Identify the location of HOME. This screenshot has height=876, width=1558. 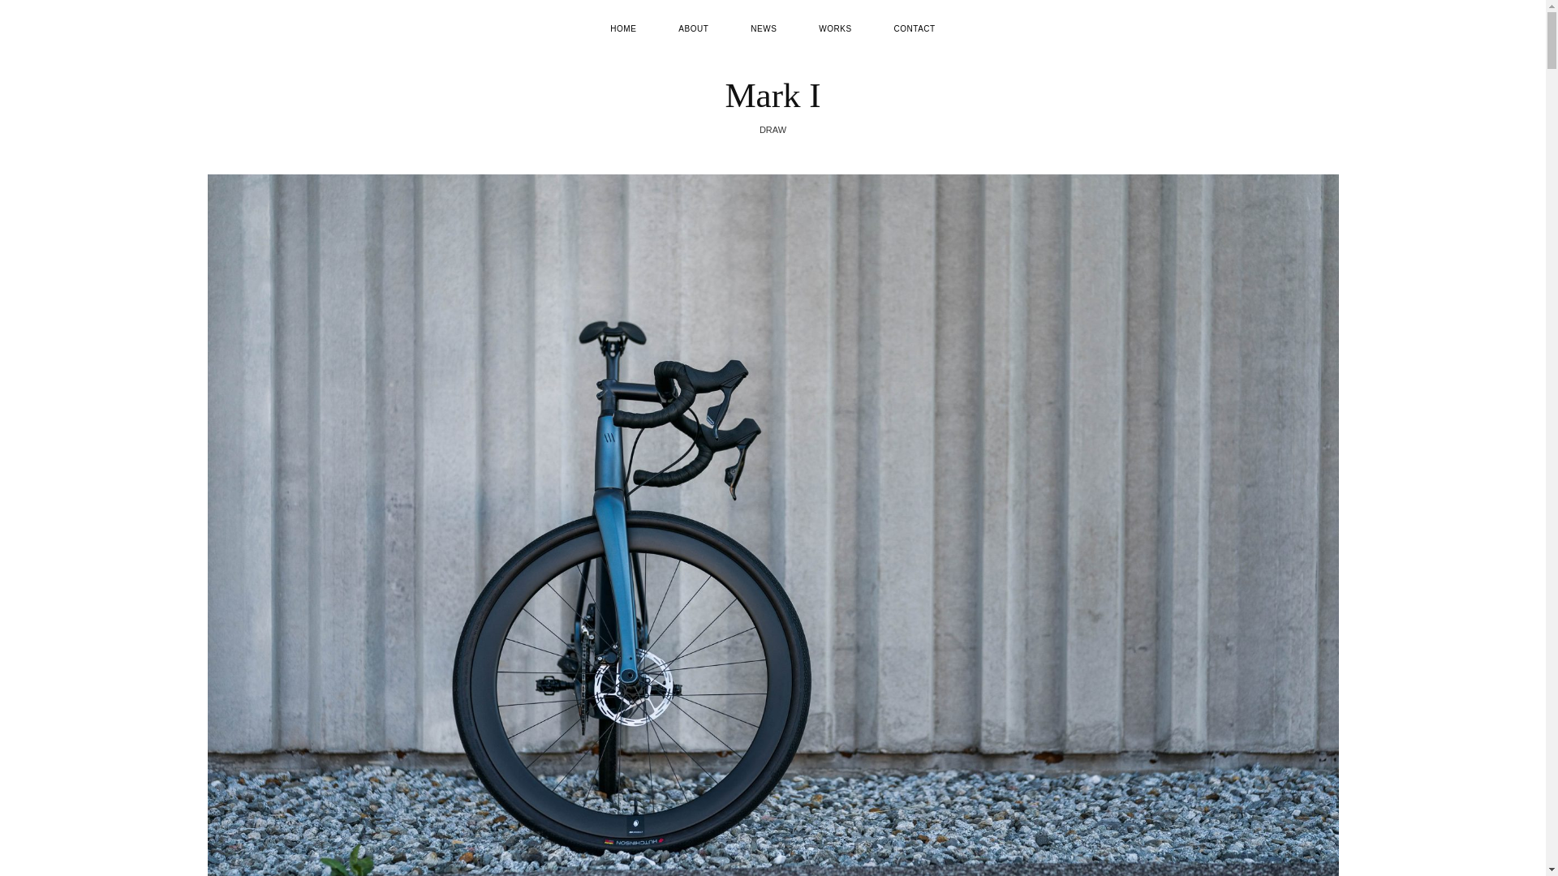
(623, 28).